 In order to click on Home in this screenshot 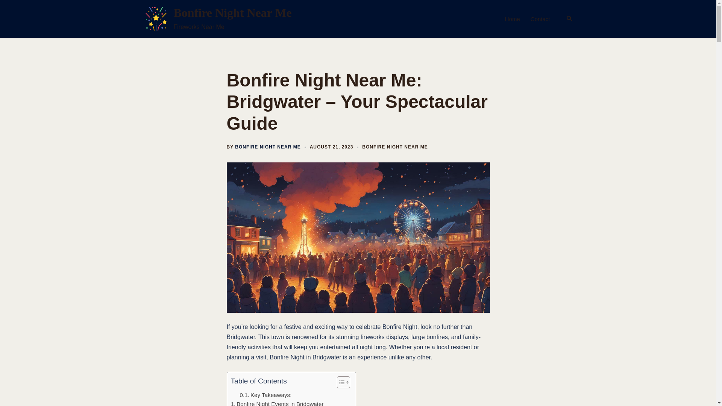, I will do `click(512, 19)`.